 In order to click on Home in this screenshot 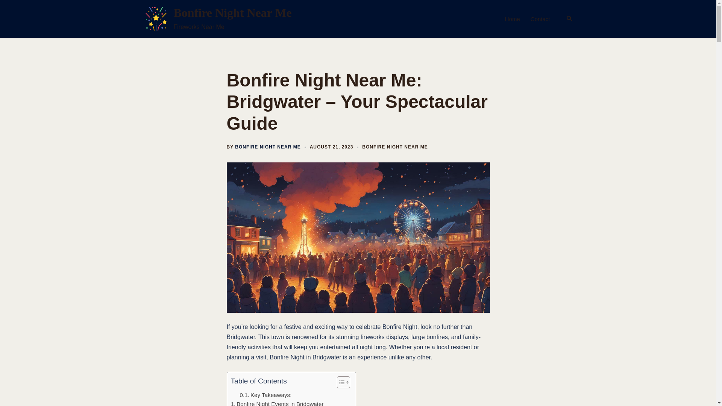, I will do `click(512, 19)`.